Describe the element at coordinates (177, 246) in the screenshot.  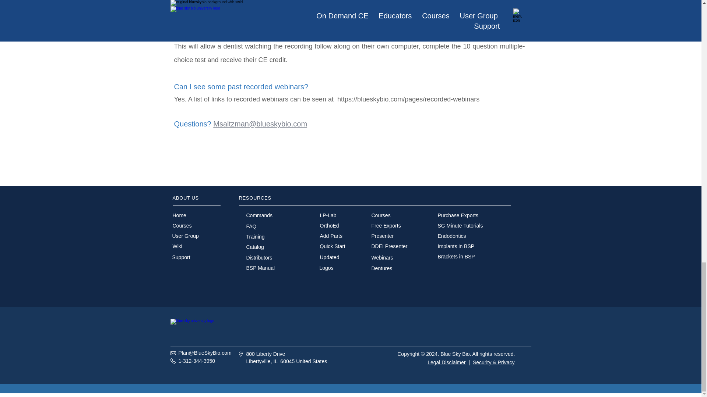
I see `Wiki` at that location.